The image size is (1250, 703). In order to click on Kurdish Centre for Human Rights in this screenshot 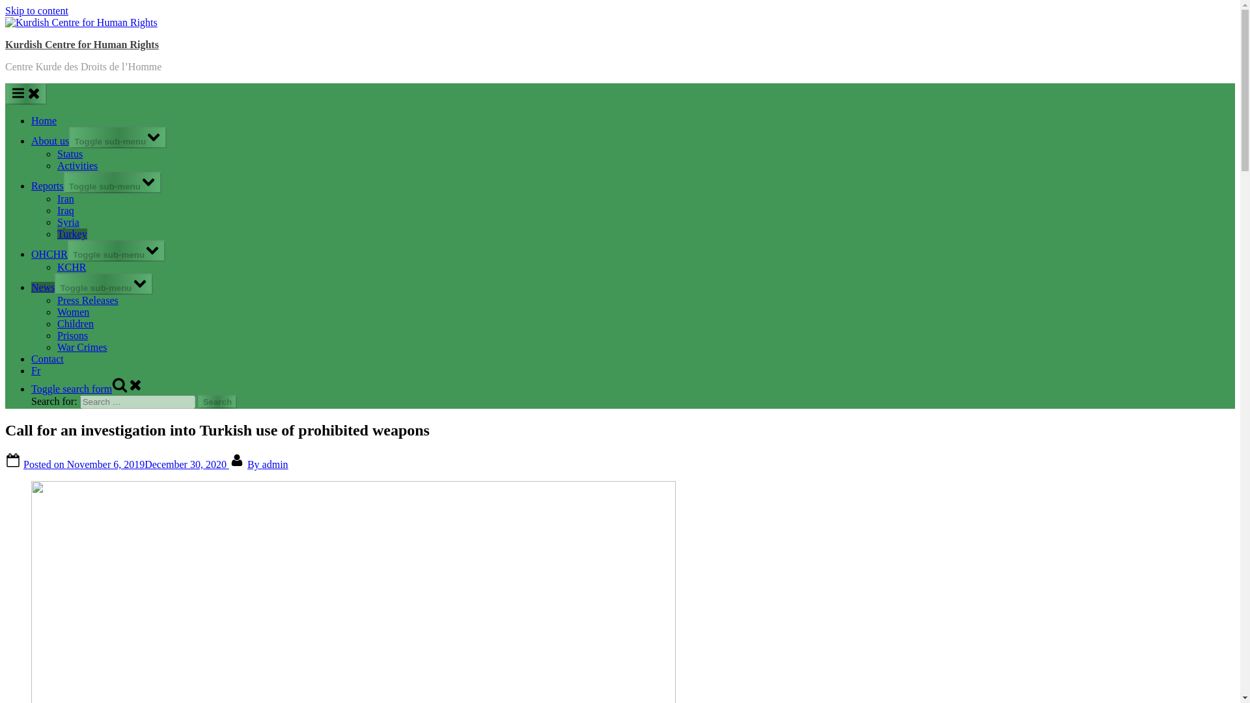, I will do `click(81, 44)`.